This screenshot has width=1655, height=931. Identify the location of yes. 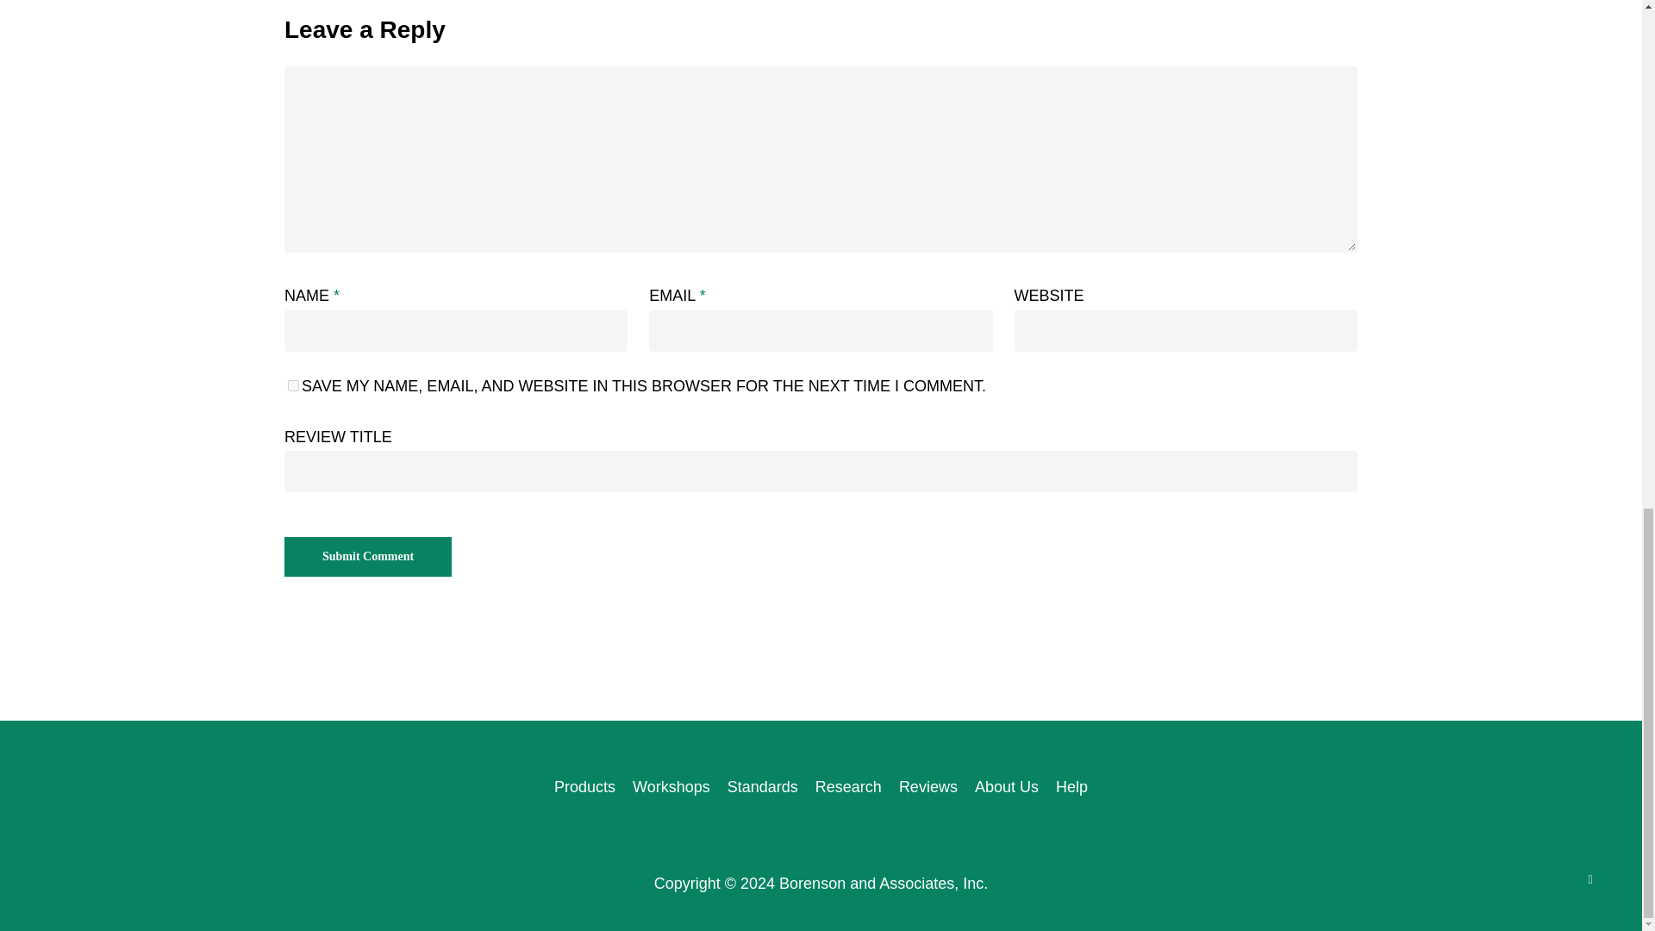
(293, 384).